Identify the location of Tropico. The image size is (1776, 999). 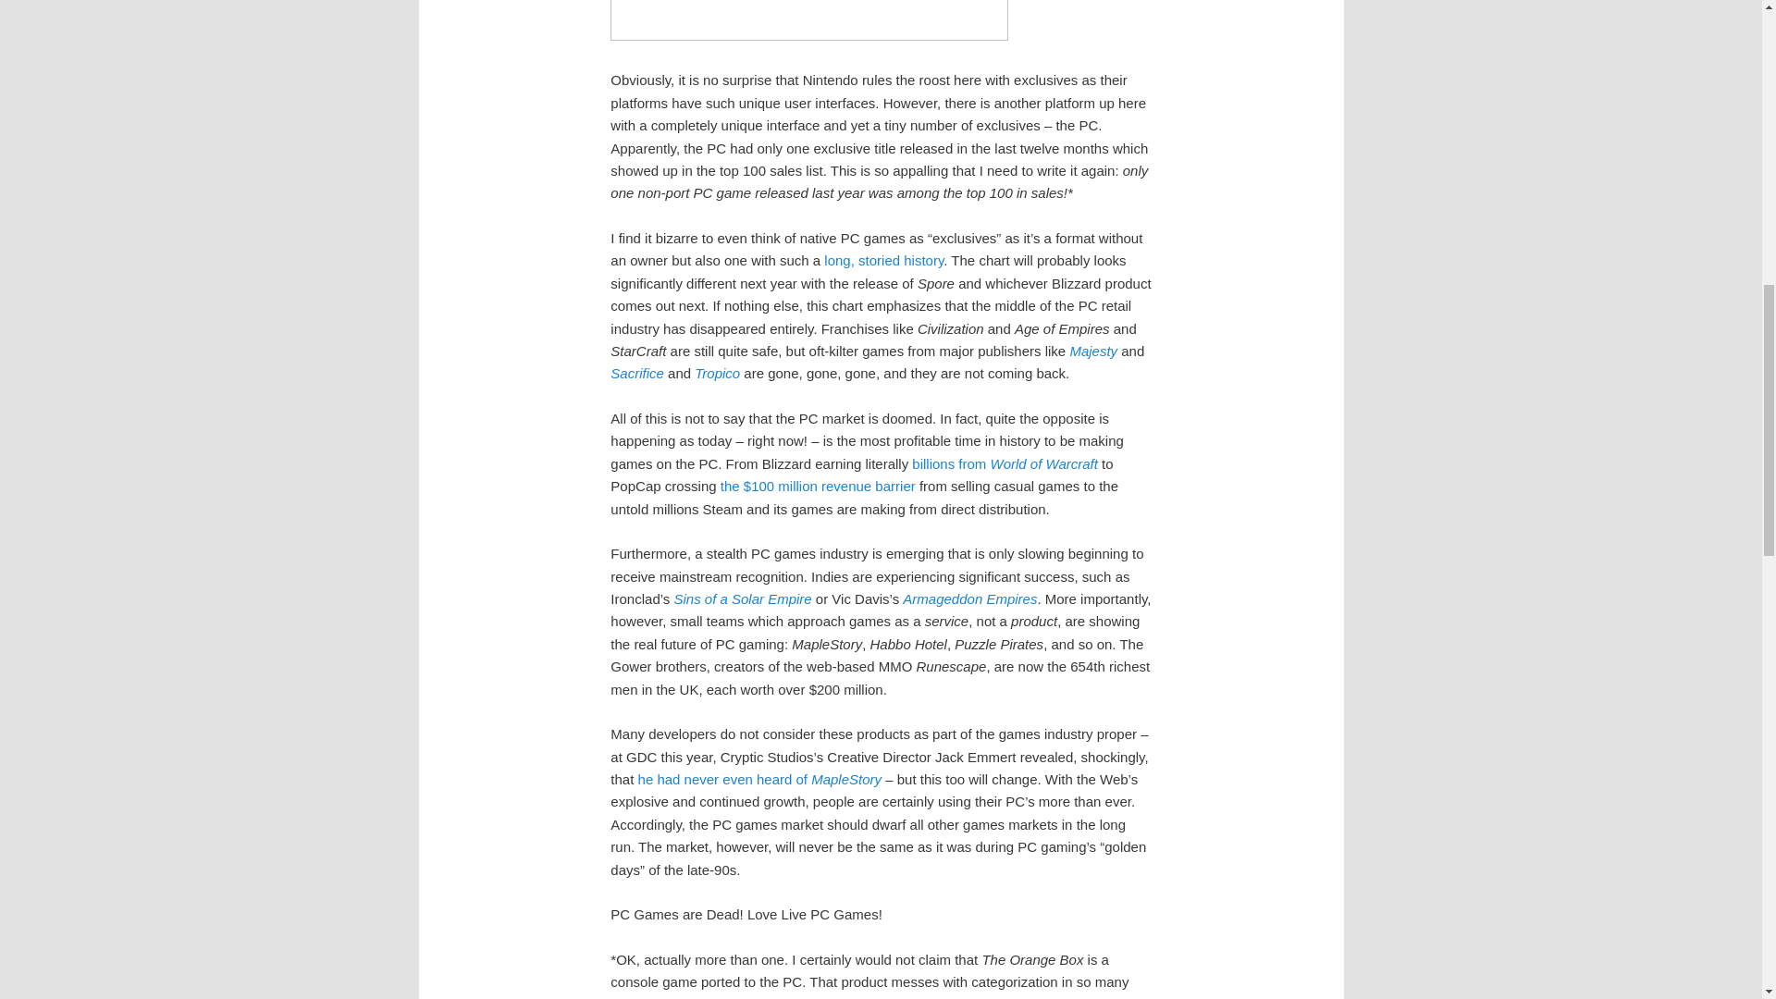
(717, 373).